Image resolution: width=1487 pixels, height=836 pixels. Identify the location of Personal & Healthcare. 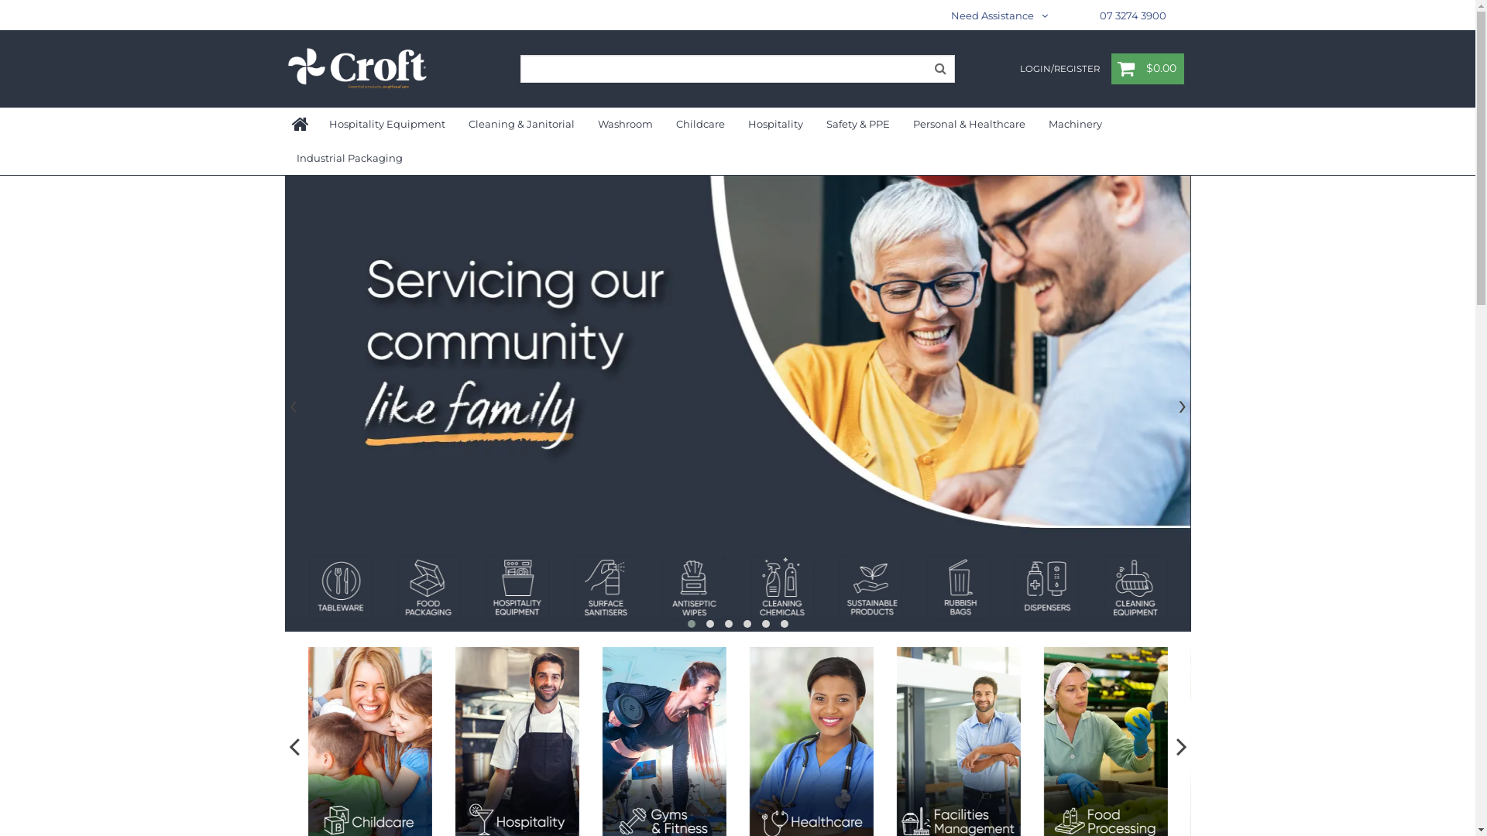
(970, 124).